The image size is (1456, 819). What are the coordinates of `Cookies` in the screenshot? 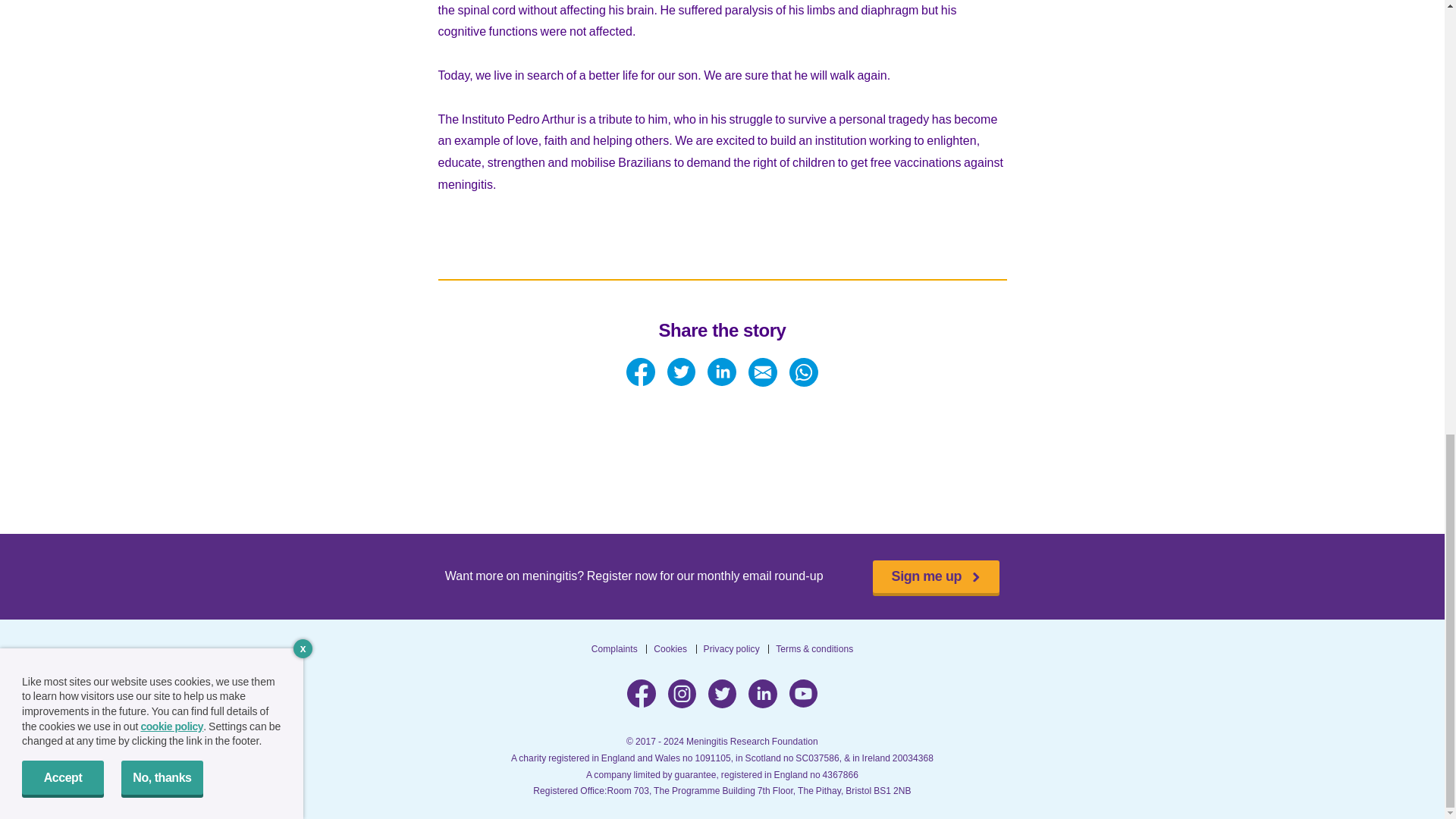 It's located at (670, 648).